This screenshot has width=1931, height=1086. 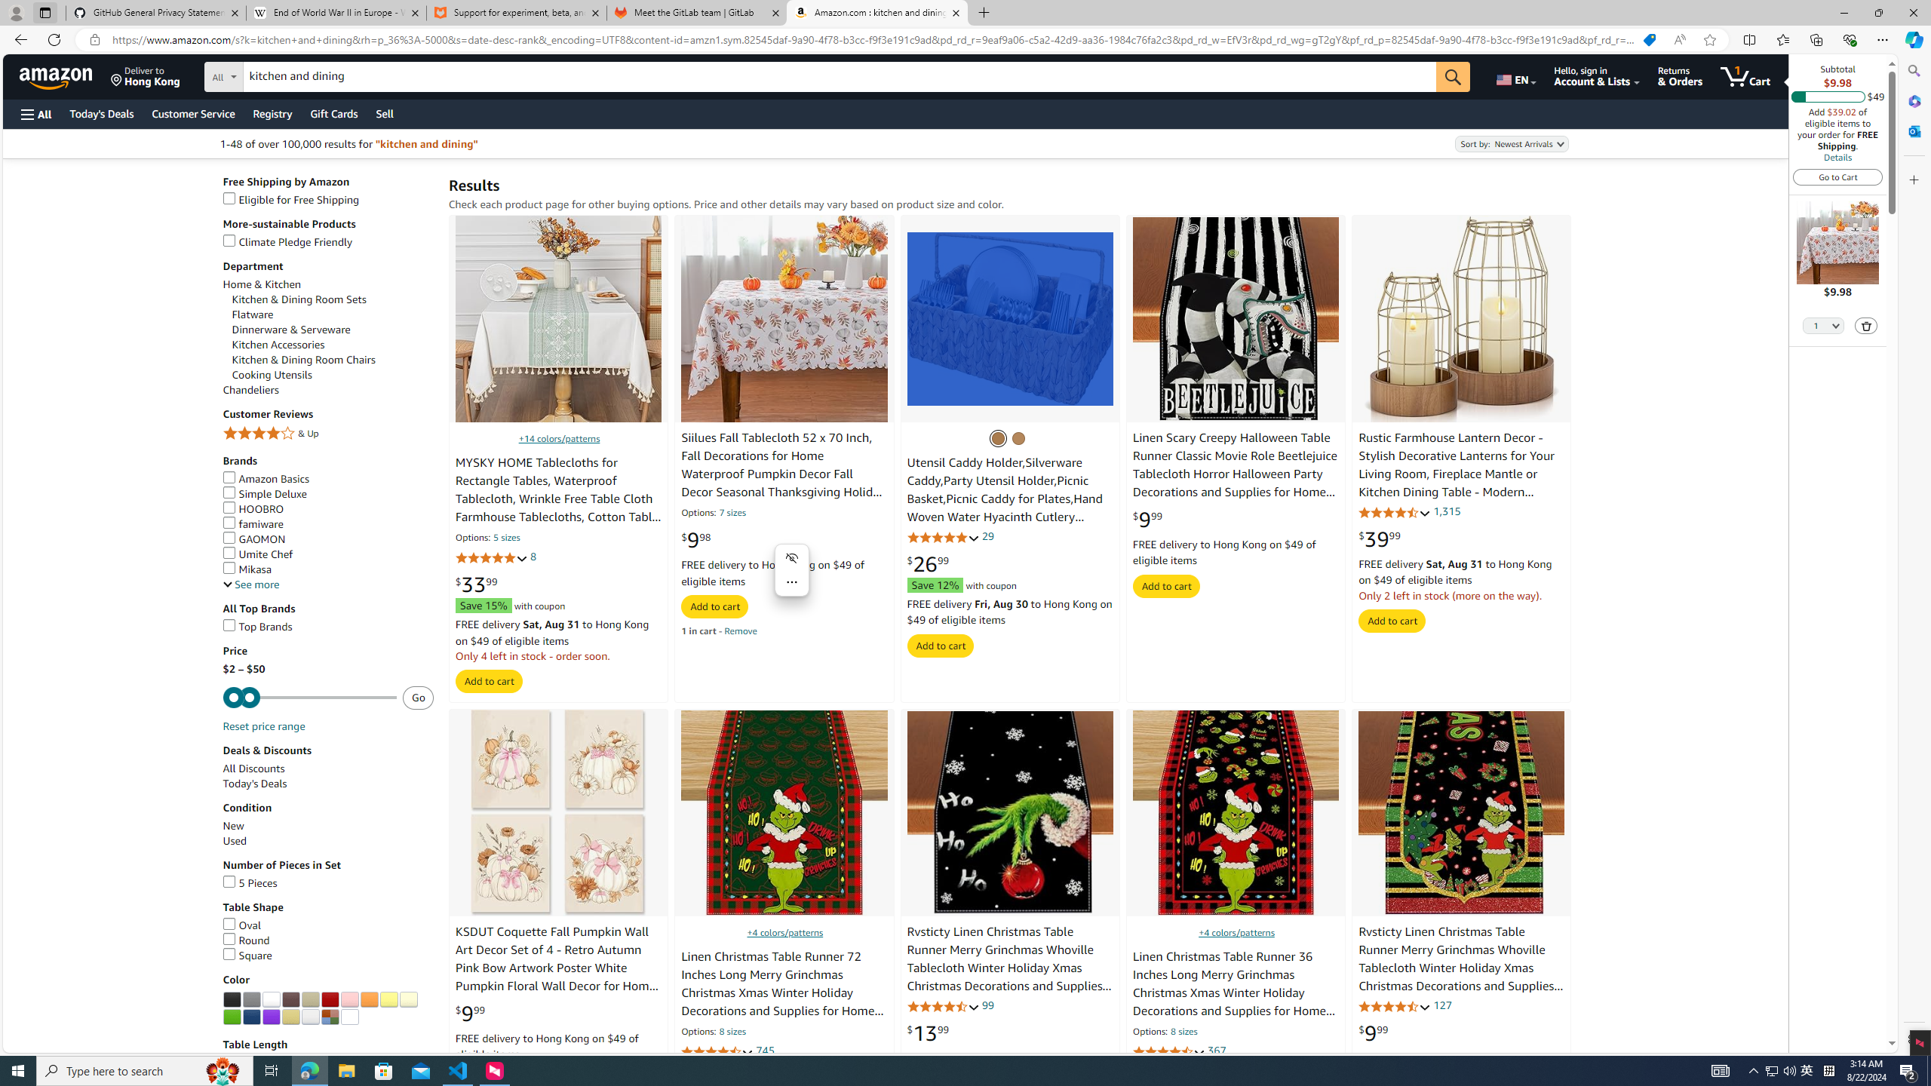 What do you see at coordinates (328, 827) in the screenshot?
I see `New` at bounding box center [328, 827].